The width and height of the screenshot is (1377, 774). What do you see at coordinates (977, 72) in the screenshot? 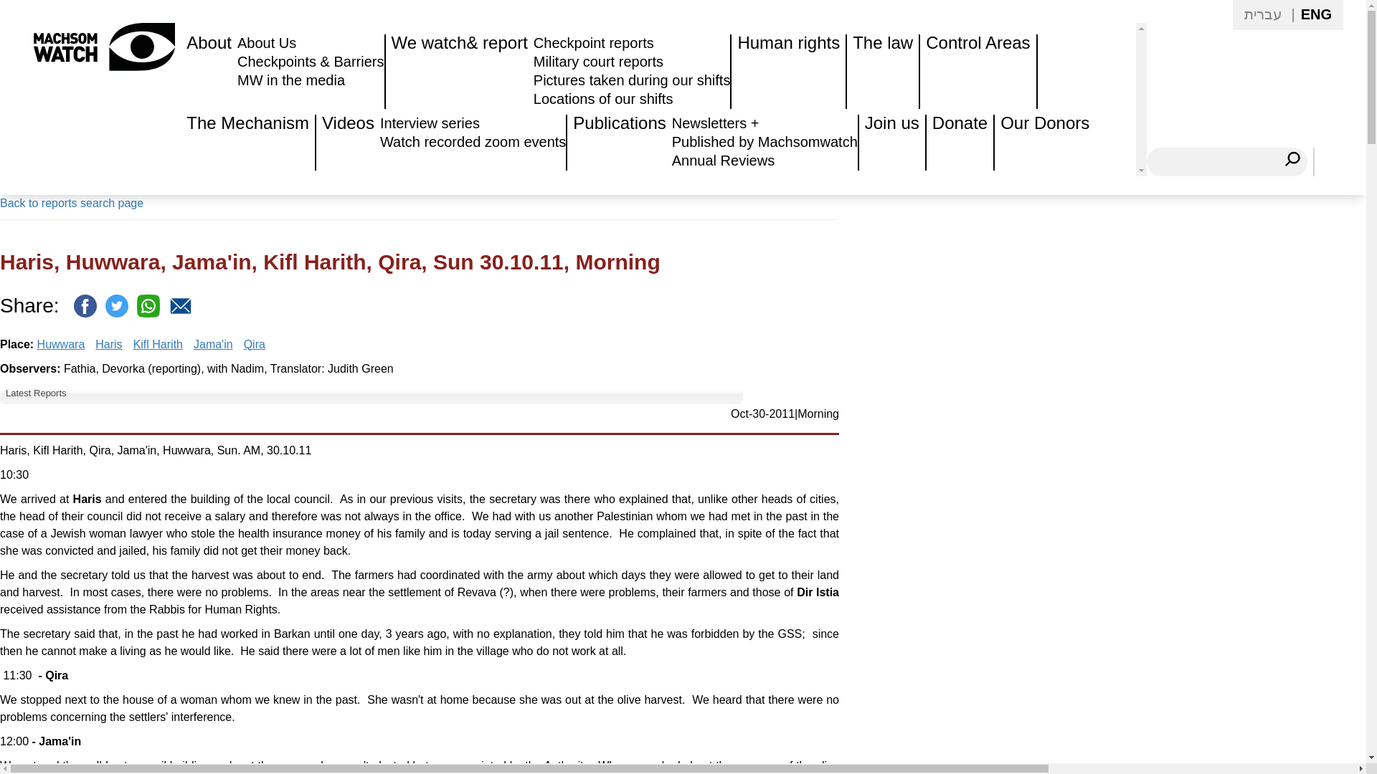
I see `Control Areas` at bounding box center [977, 72].